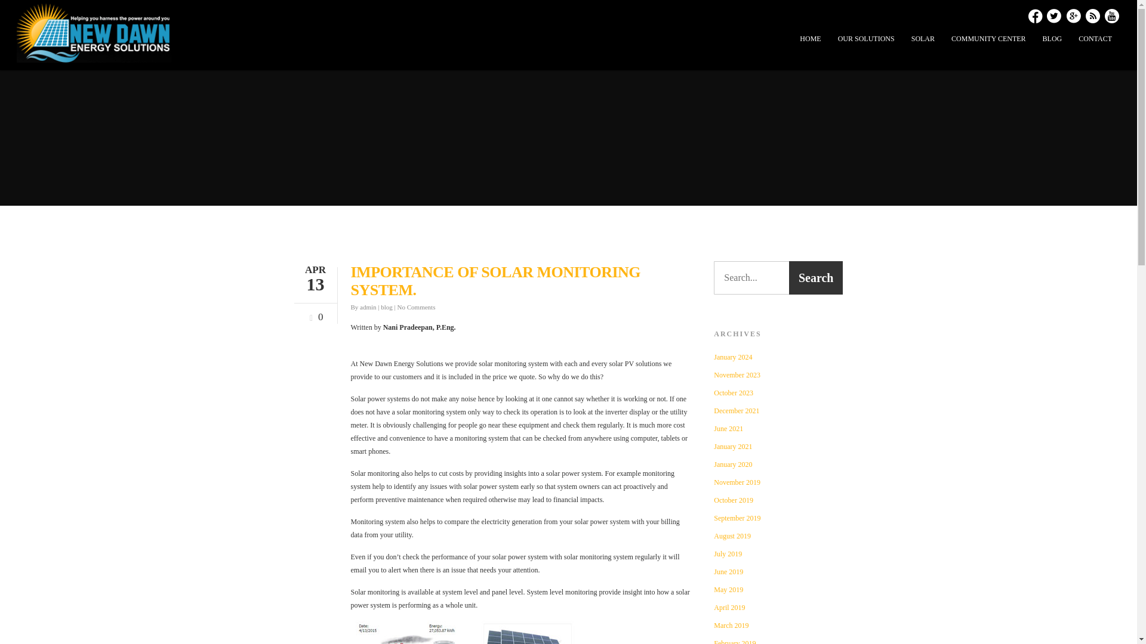  What do you see at coordinates (778, 625) in the screenshot?
I see `March 2019` at bounding box center [778, 625].